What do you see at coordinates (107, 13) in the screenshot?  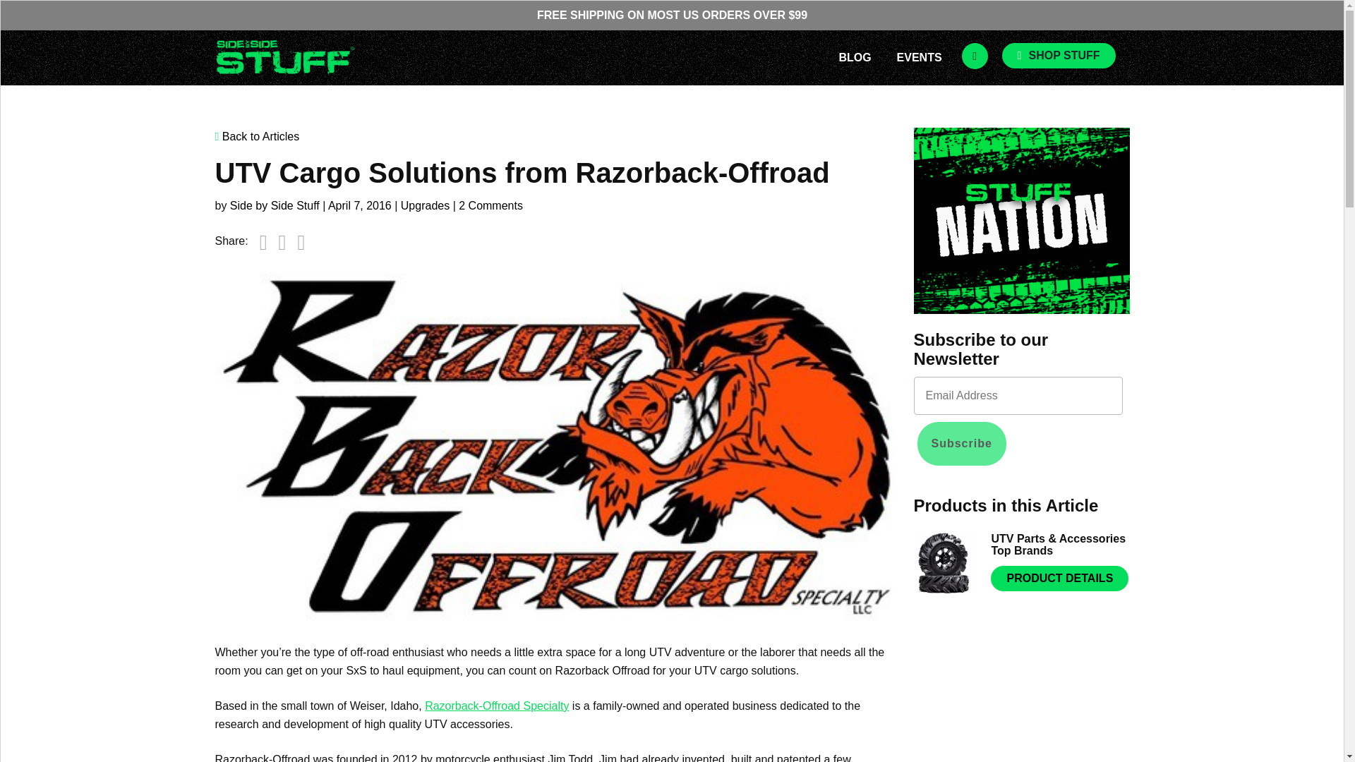 I see `Submit` at bounding box center [107, 13].